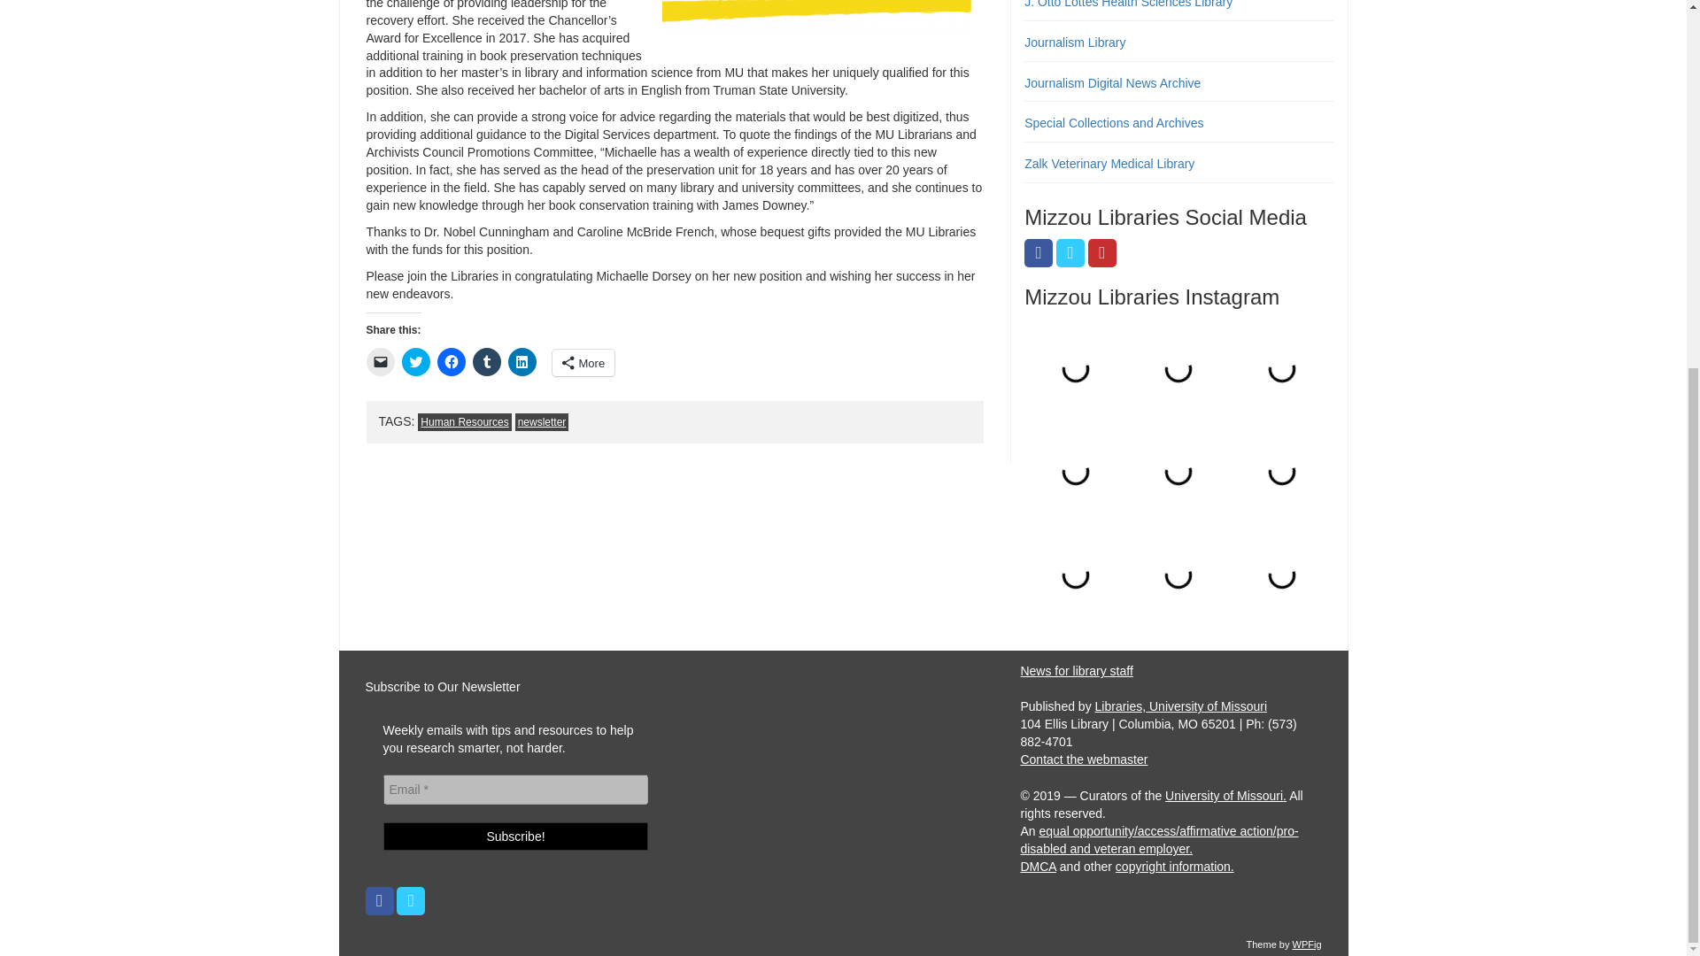 Image resolution: width=1700 pixels, height=956 pixels. What do you see at coordinates (542, 421) in the screenshot?
I see `newsletter` at bounding box center [542, 421].